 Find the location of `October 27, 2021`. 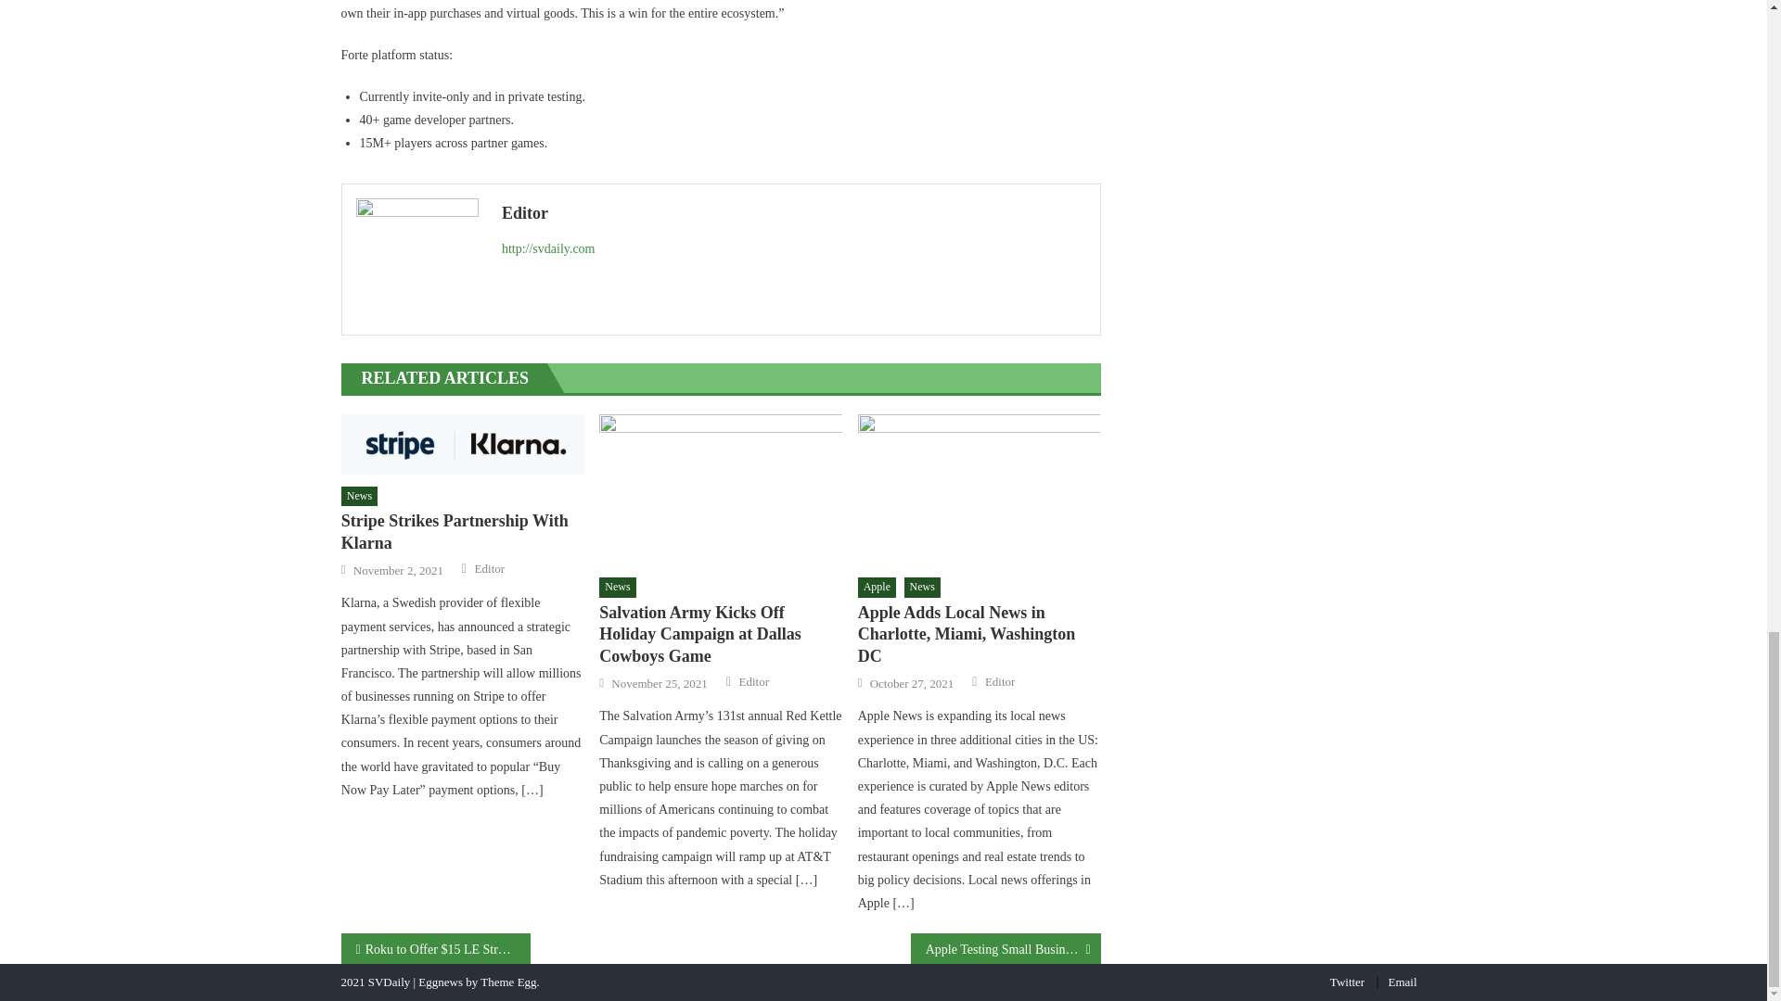

October 27, 2021 is located at coordinates (913, 684).